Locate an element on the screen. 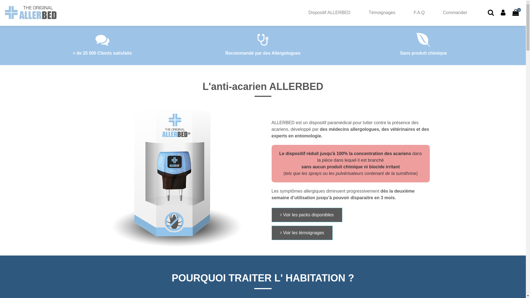 Image resolution: width=530 pixels, height=298 pixels. Dispositif ALLERBED is located at coordinates (330, 13).